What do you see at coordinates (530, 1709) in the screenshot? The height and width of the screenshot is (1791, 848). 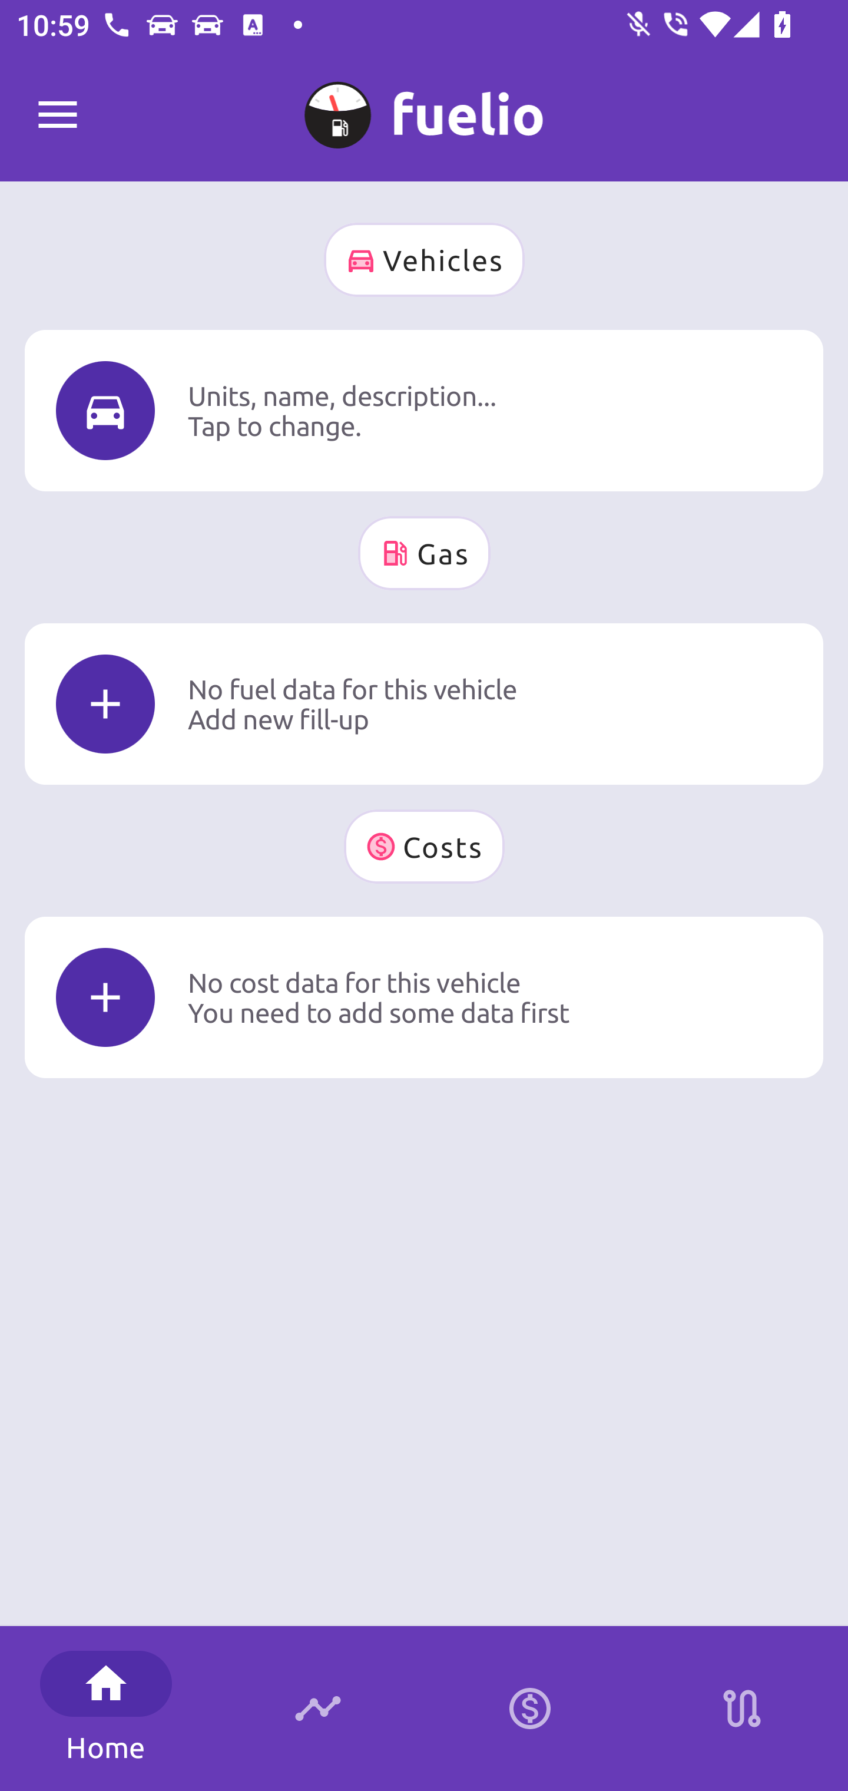 I see `Calculator` at bounding box center [530, 1709].